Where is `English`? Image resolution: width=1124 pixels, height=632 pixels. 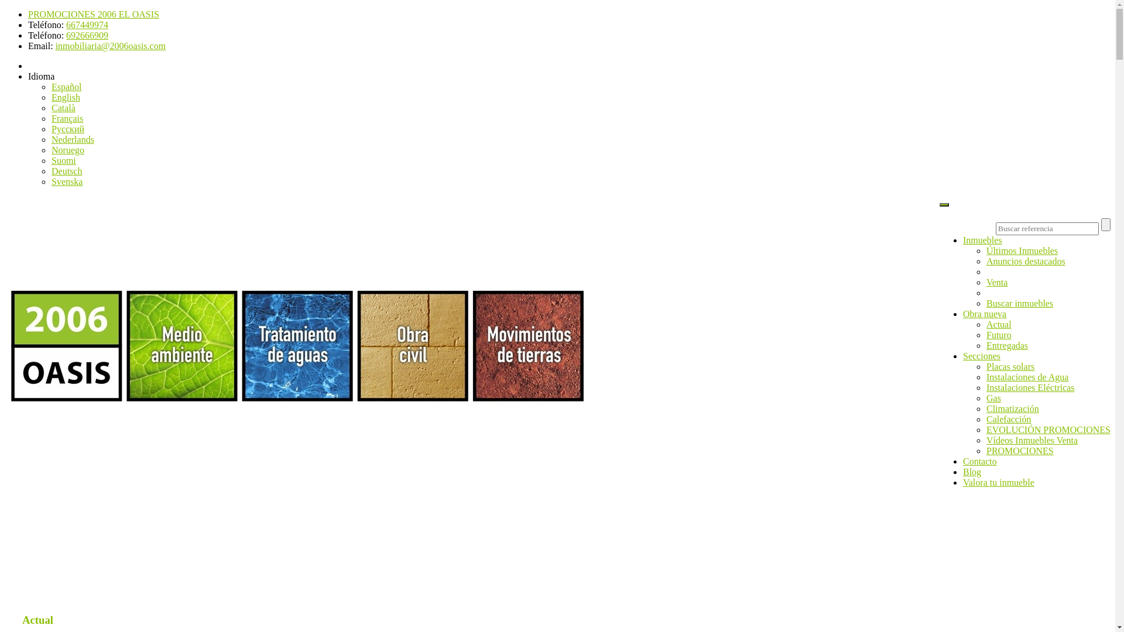
English is located at coordinates (66, 97).